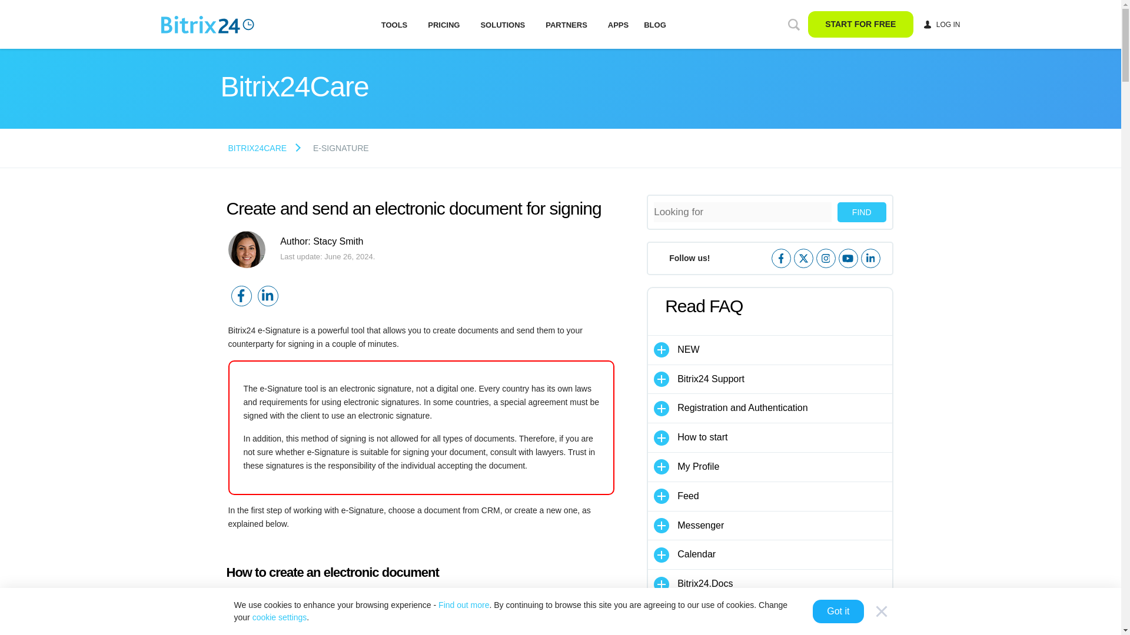  I want to click on BITRIX24CARE, so click(257, 148).